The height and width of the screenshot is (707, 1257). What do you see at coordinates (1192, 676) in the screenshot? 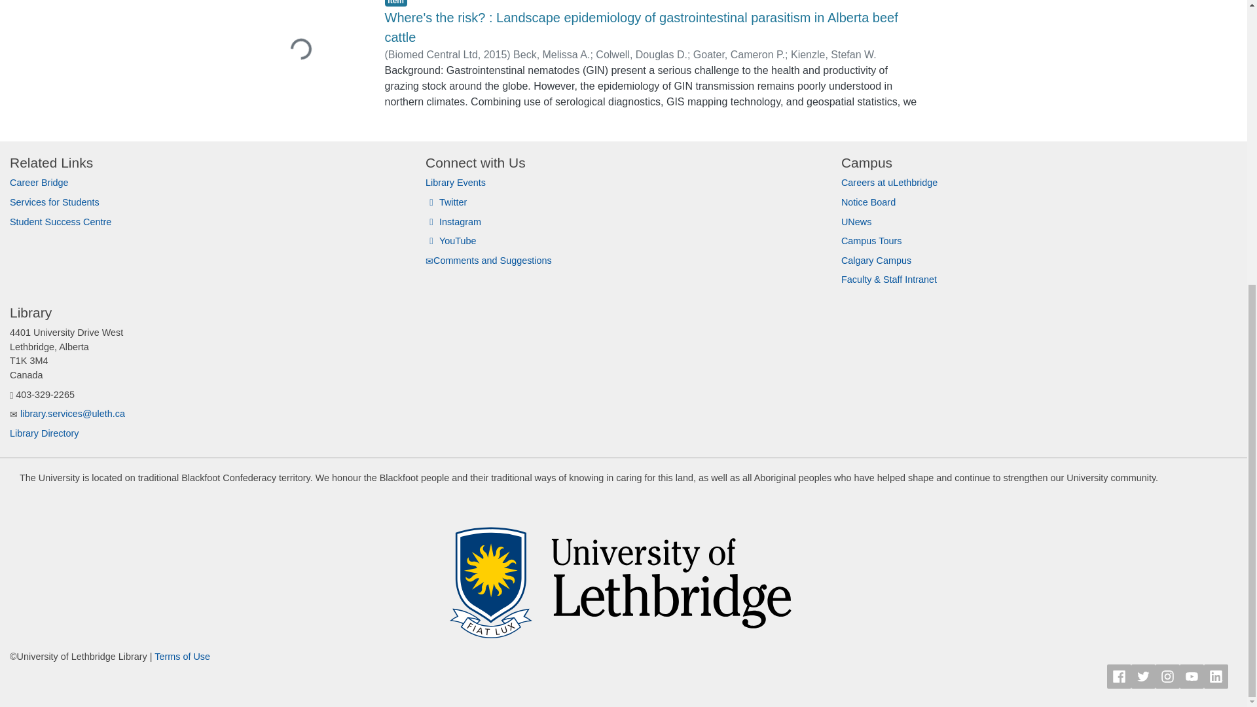
I see `YouTube Link` at bounding box center [1192, 676].